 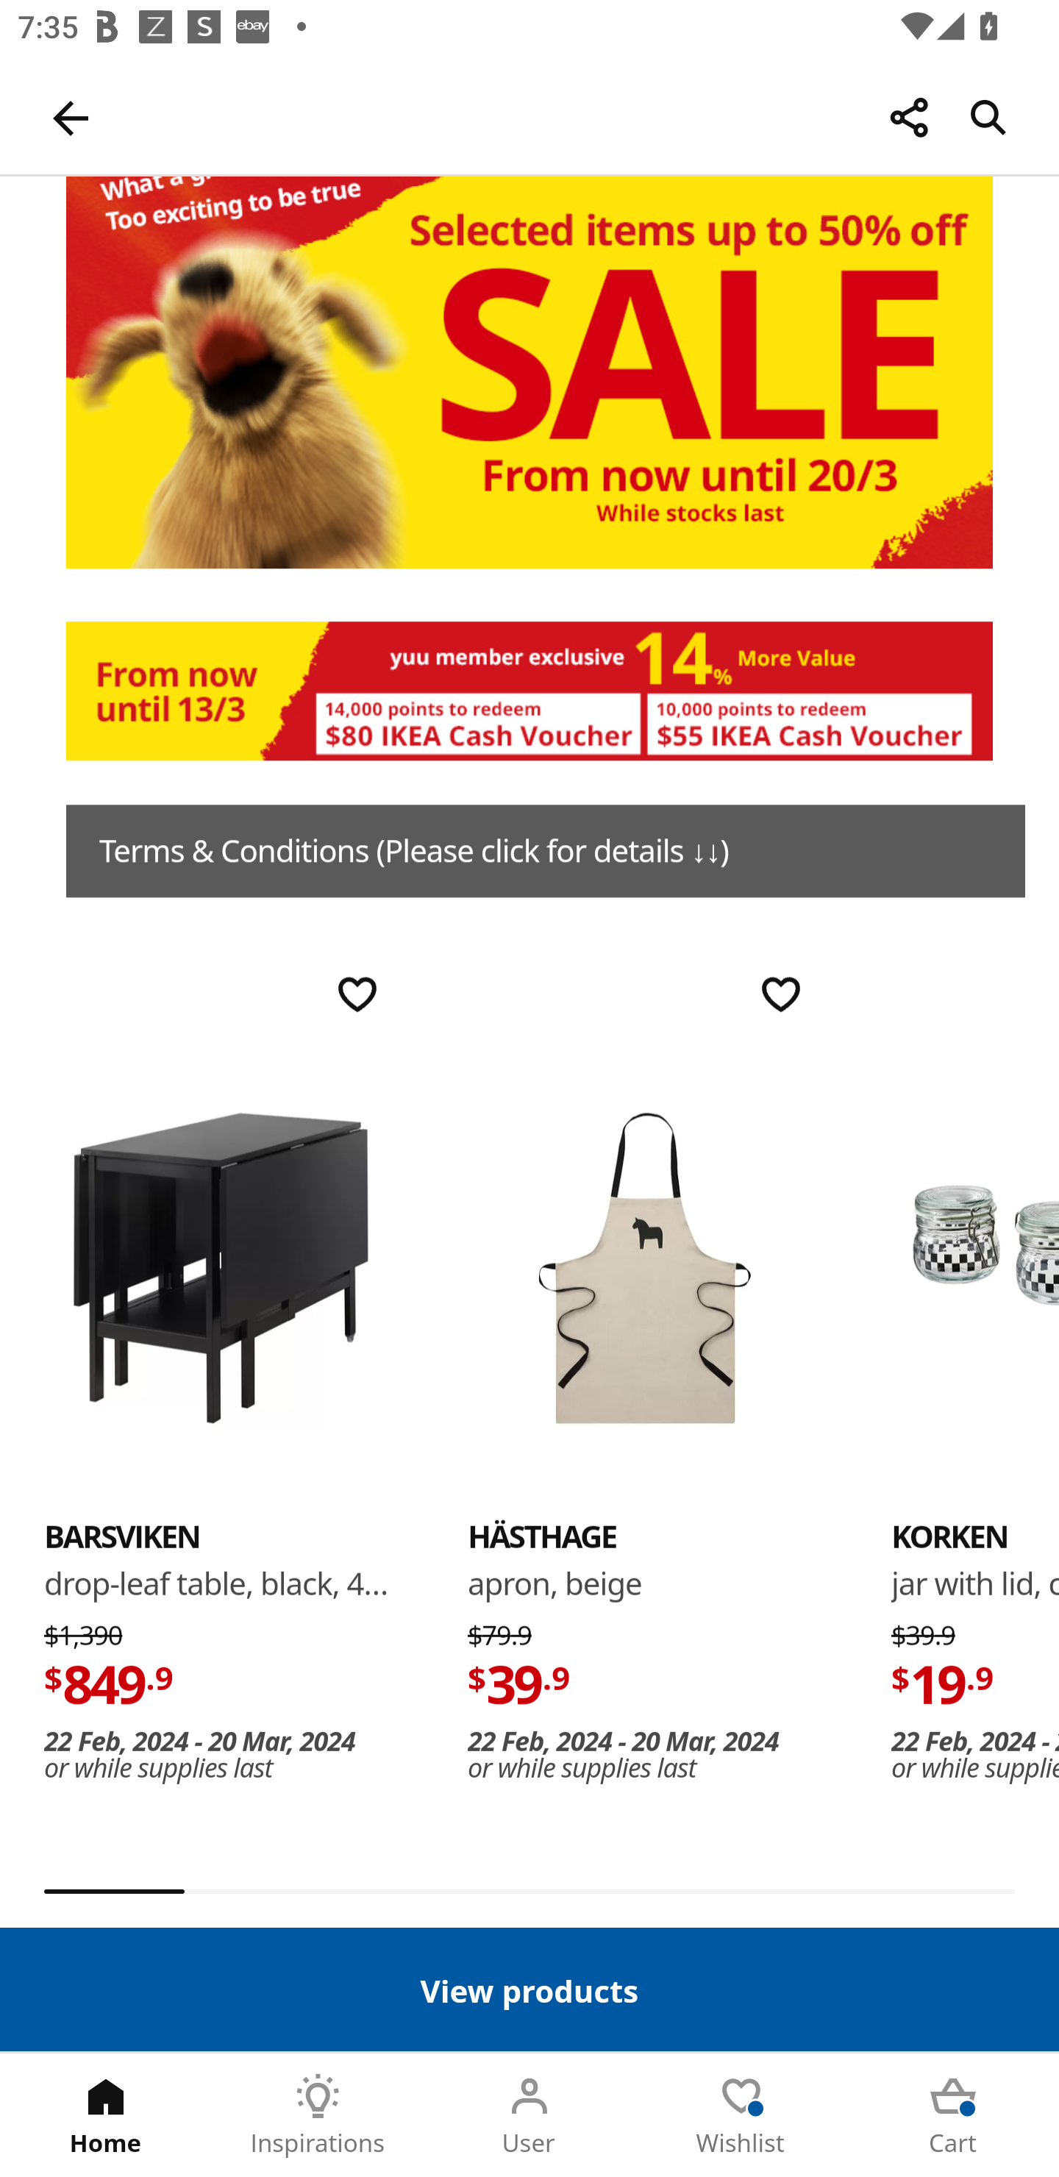 I want to click on BARSVIKEN, so click(x=221, y=1268).